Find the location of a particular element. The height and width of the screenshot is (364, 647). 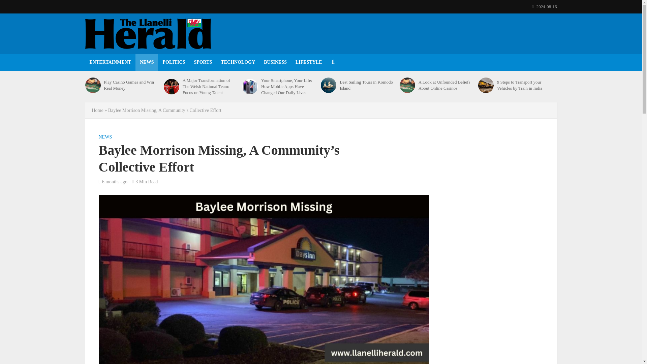

ENTERTAINMENT is located at coordinates (110, 62).